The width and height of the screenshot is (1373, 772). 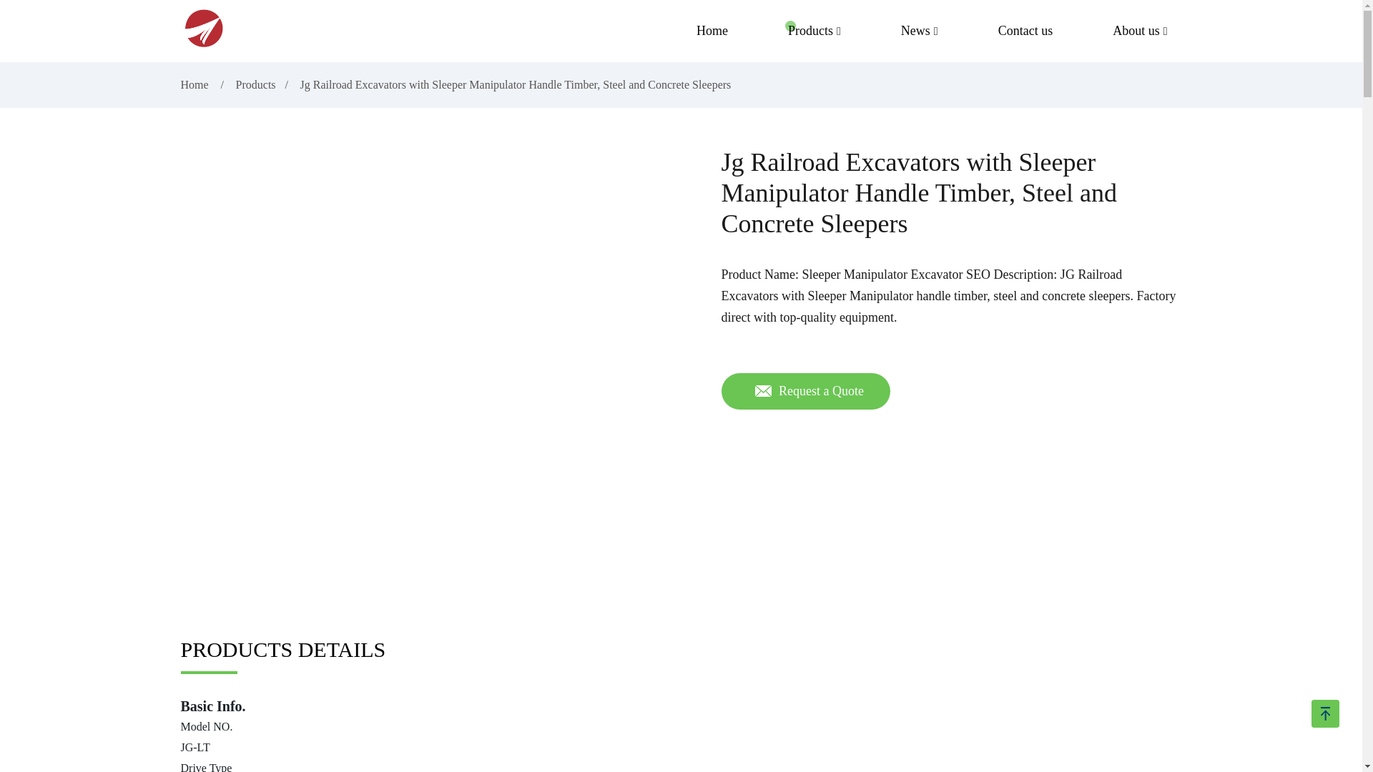 What do you see at coordinates (1025, 31) in the screenshot?
I see `Contact us` at bounding box center [1025, 31].